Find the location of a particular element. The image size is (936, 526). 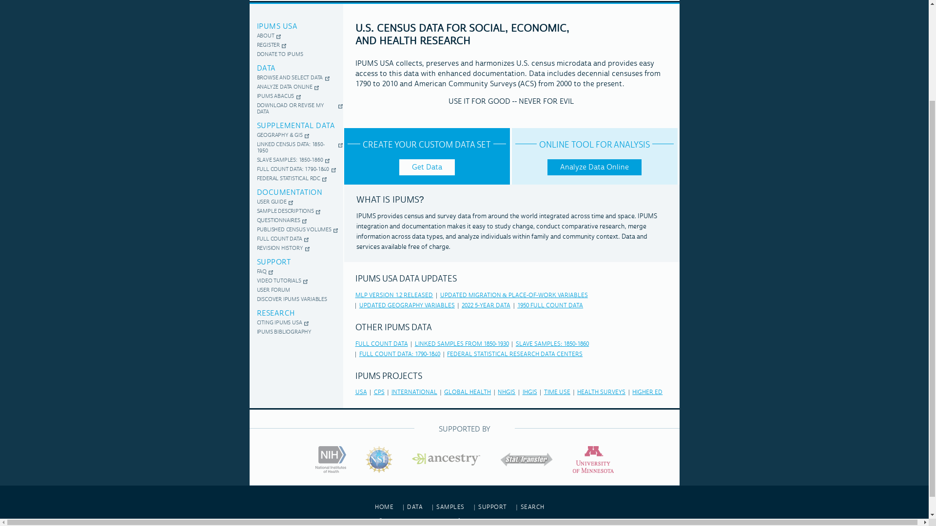

FAQ is located at coordinates (262, 272).